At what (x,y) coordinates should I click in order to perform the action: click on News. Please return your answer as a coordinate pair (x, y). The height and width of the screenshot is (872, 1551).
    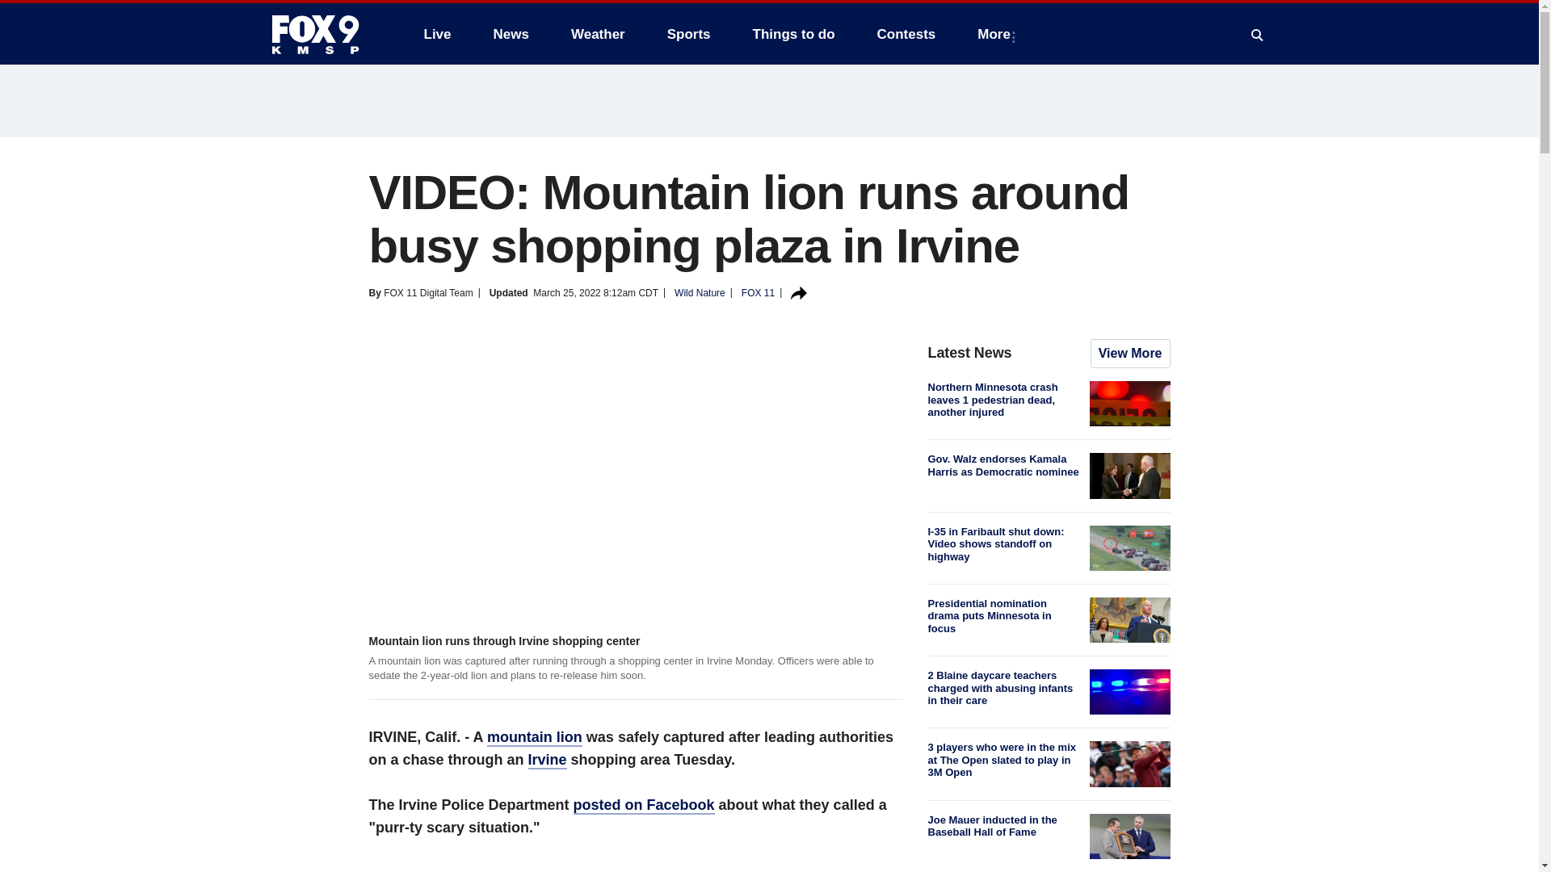
    Looking at the image, I should click on (511, 34).